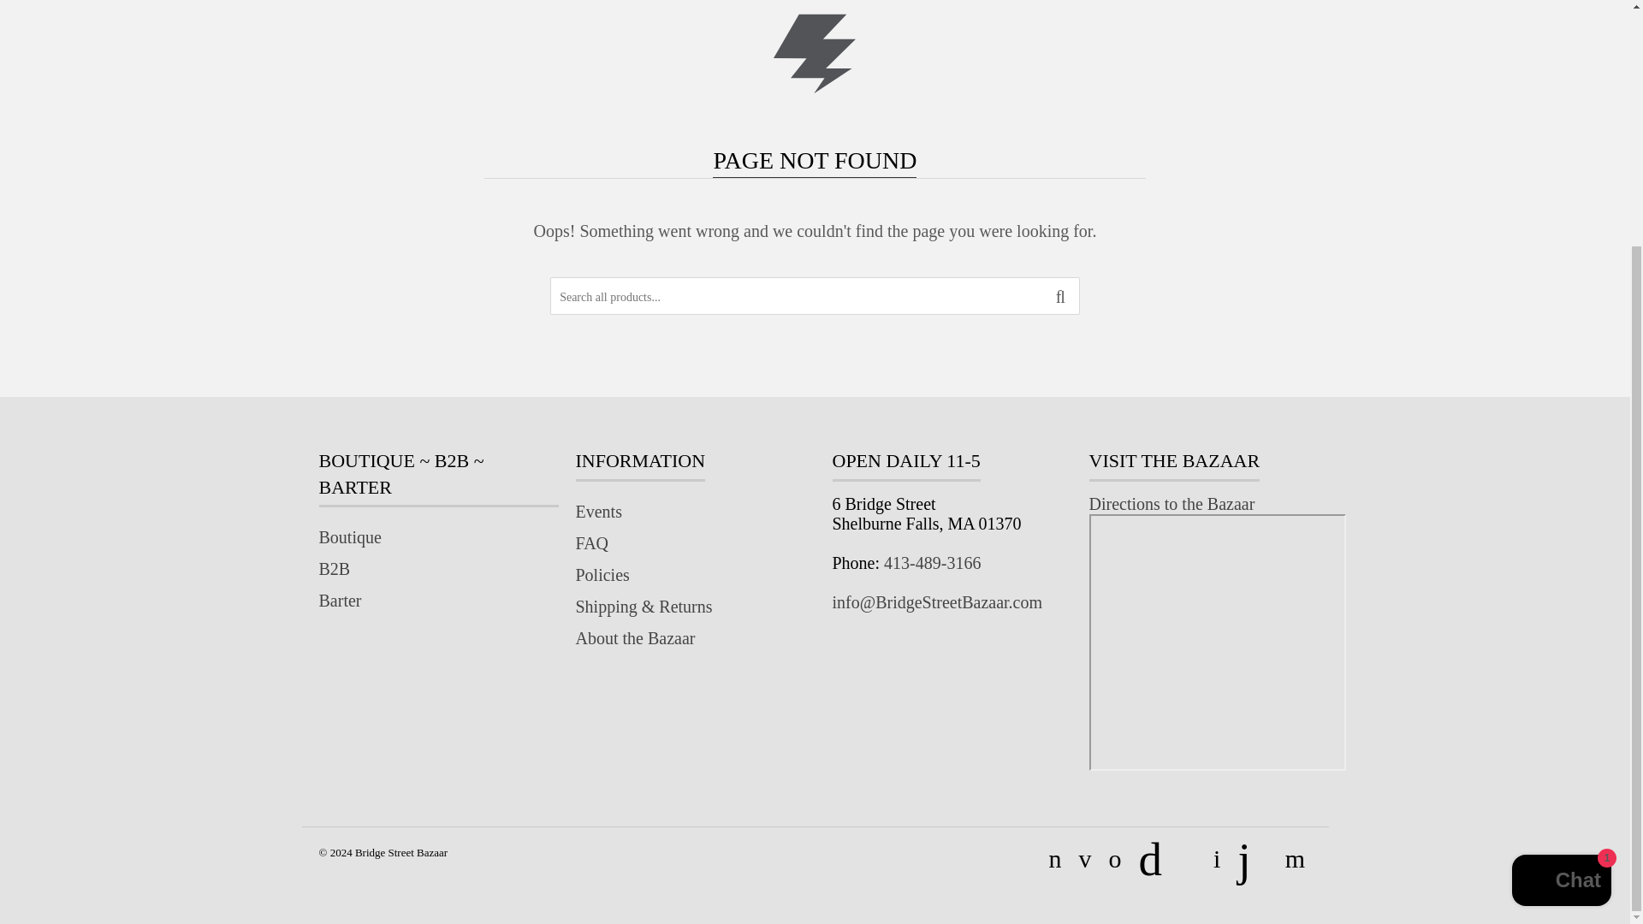  What do you see at coordinates (1060, 297) in the screenshot?
I see `Search` at bounding box center [1060, 297].